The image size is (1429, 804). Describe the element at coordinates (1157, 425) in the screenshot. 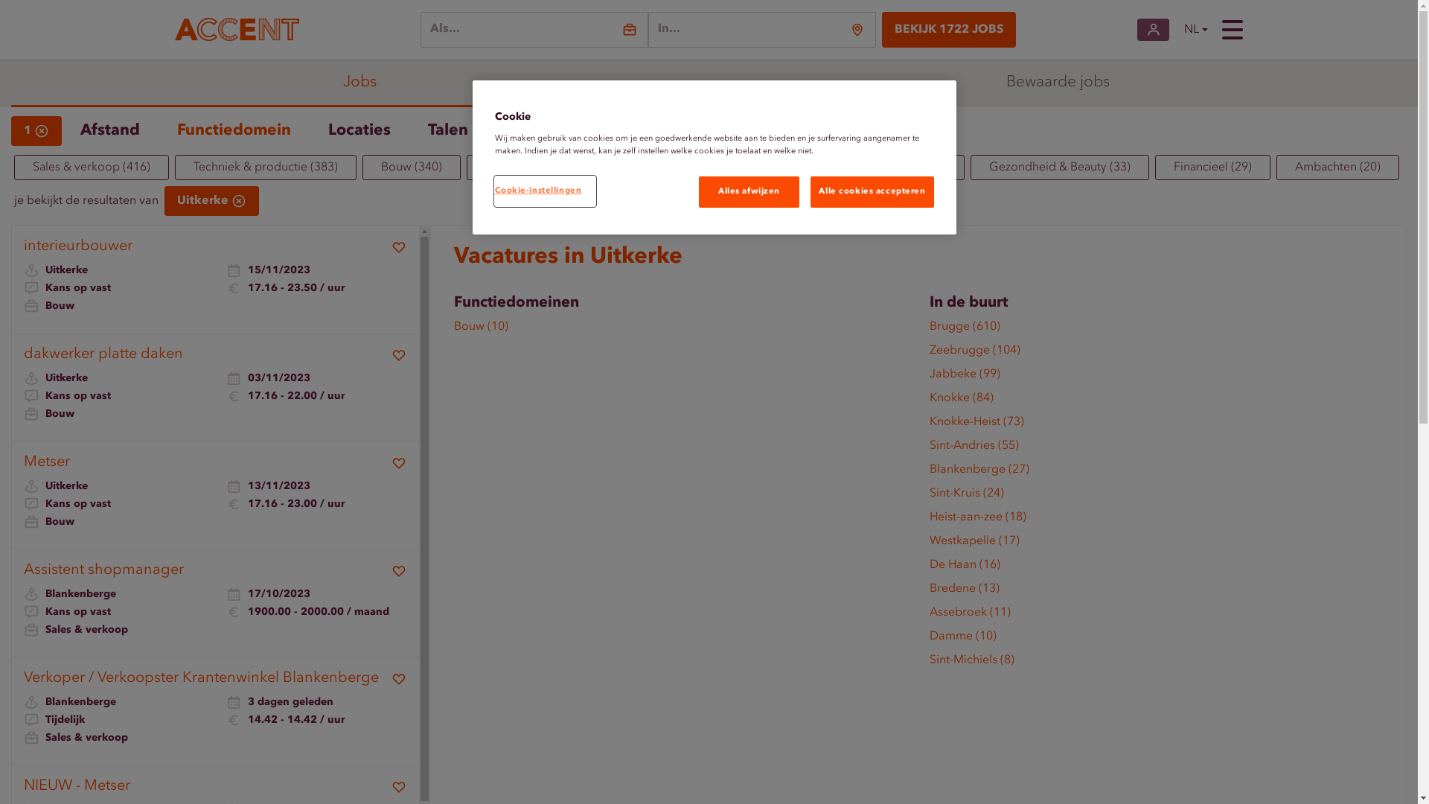

I see `Knokke-Heist (73)` at that location.